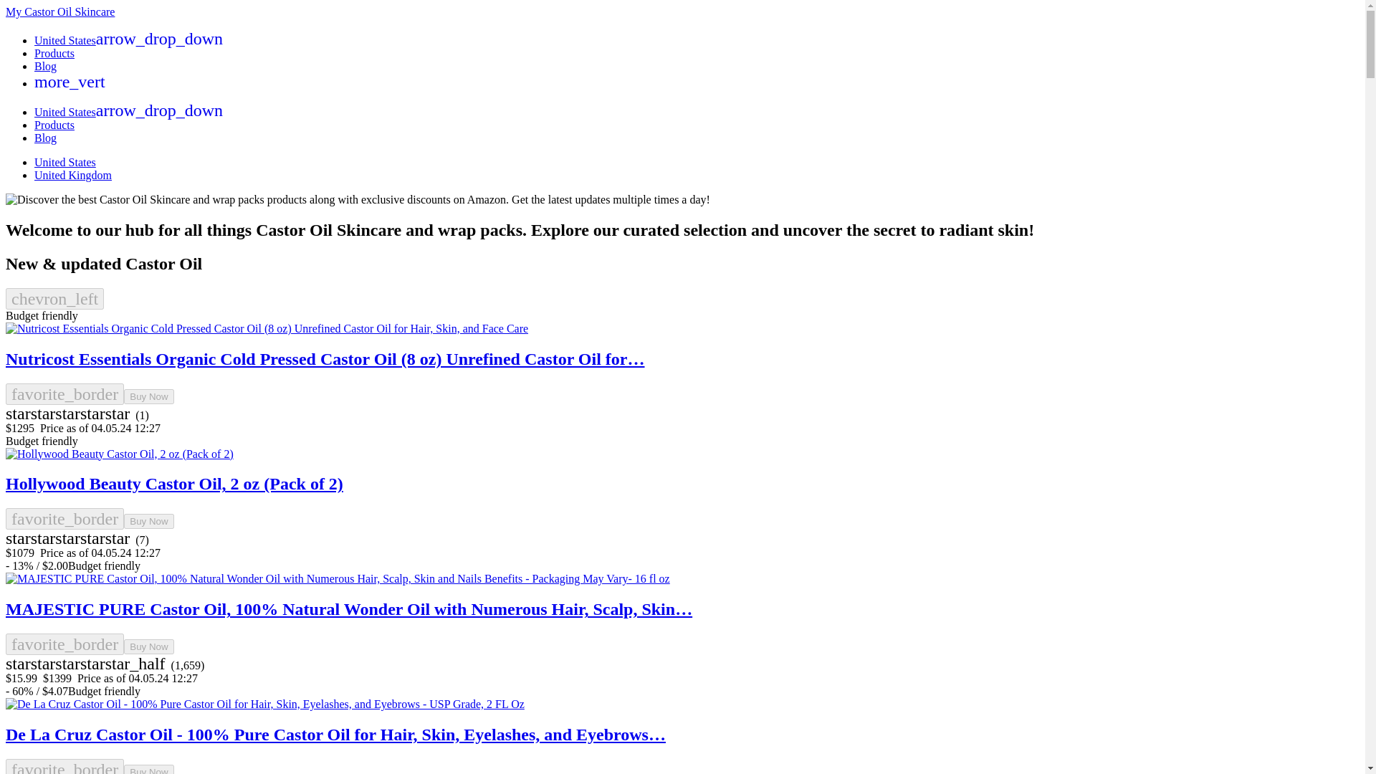 This screenshot has height=774, width=1376. I want to click on United States - Amazon.com, so click(65, 162).